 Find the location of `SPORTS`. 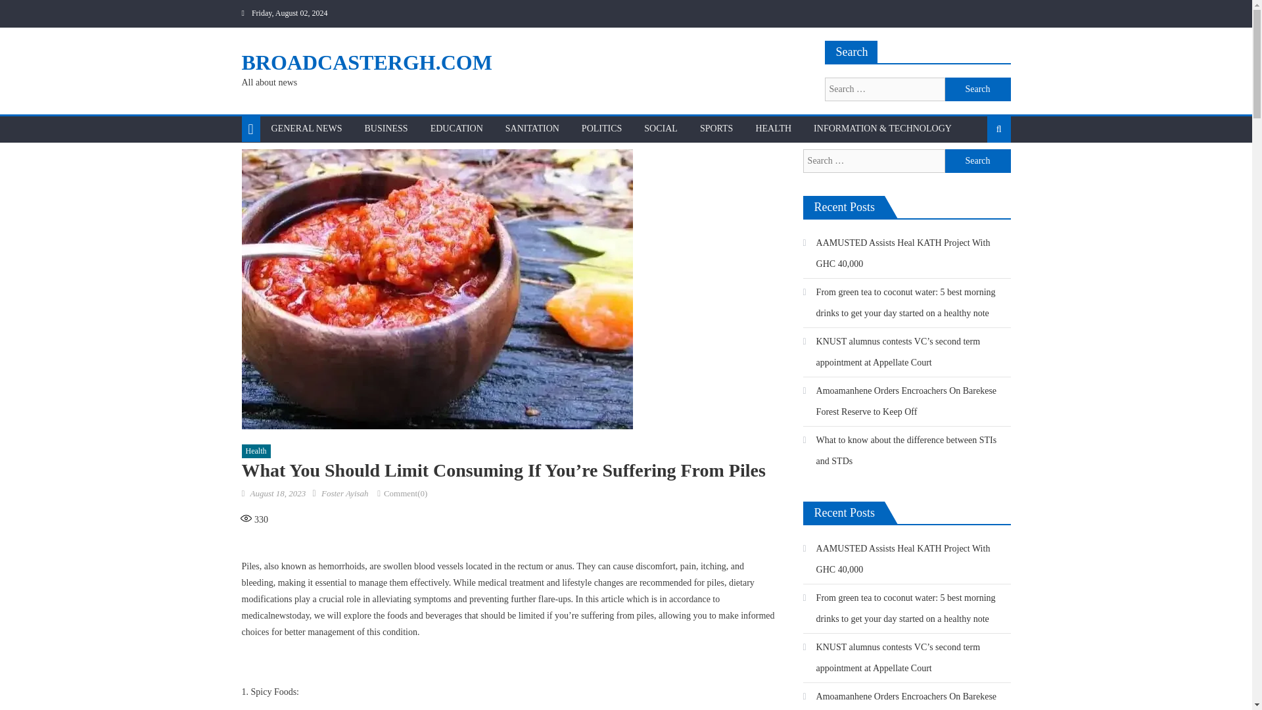

SPORTS is located at coordinates (716, 129).